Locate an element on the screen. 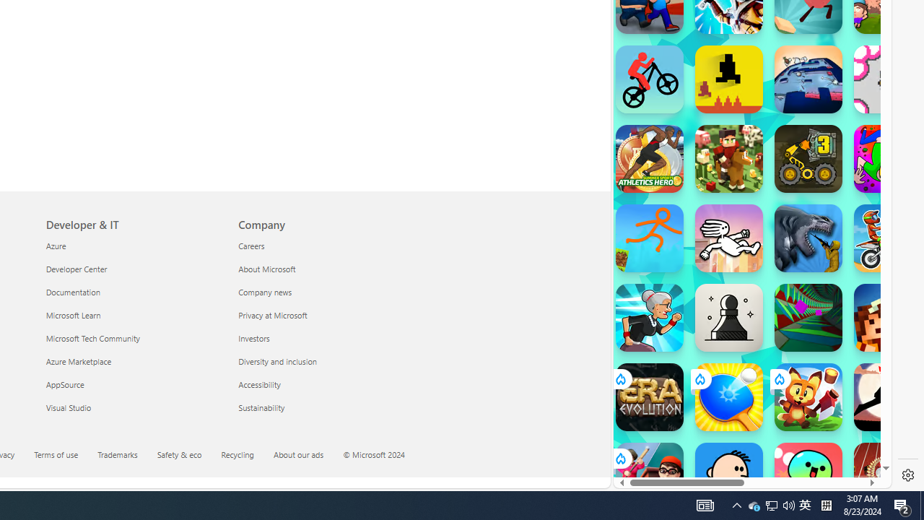 Image resolution: width=924 pixels, height=520 pixels. Careers Company is located at coordinates (251, 245).